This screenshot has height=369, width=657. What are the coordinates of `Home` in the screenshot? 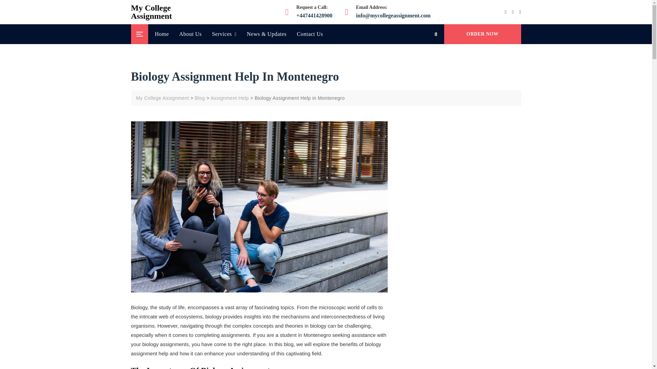 It's located at (164, 34).